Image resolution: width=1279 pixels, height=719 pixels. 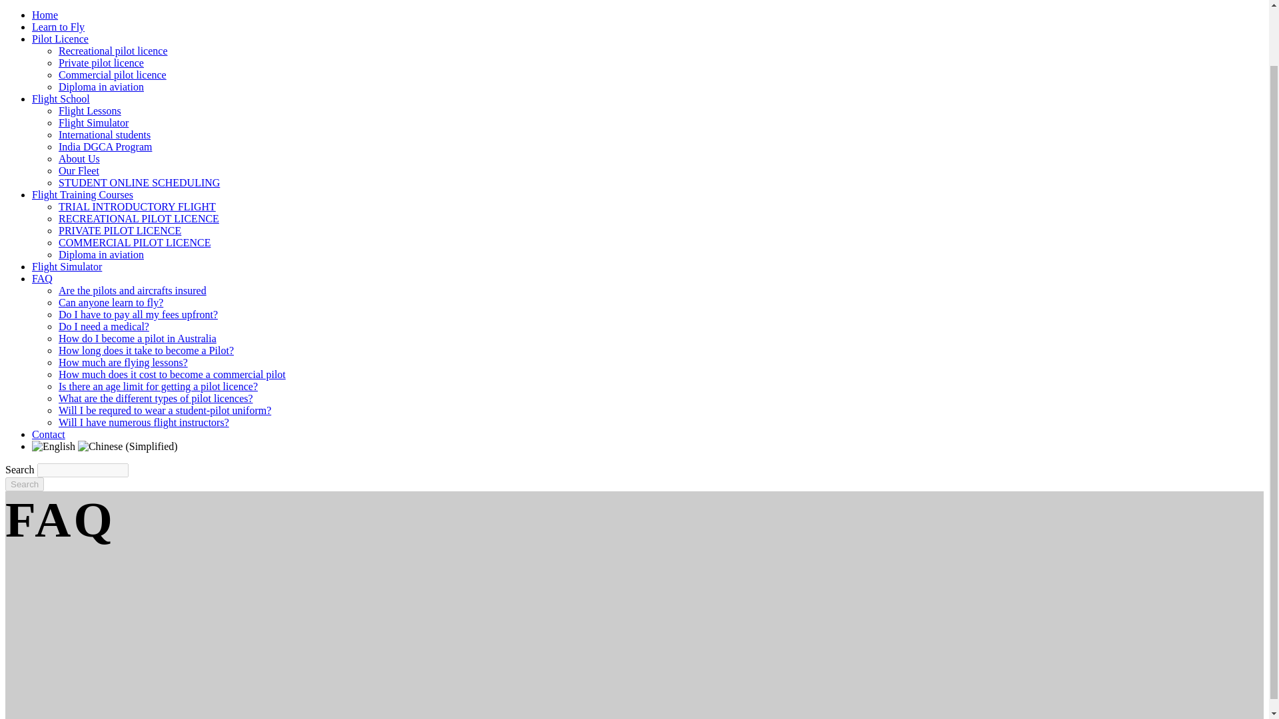 What do you see at coordinates (83, 194) in the screenshot?
I see `Flight Training Courses` at bounding box center [83, 194].